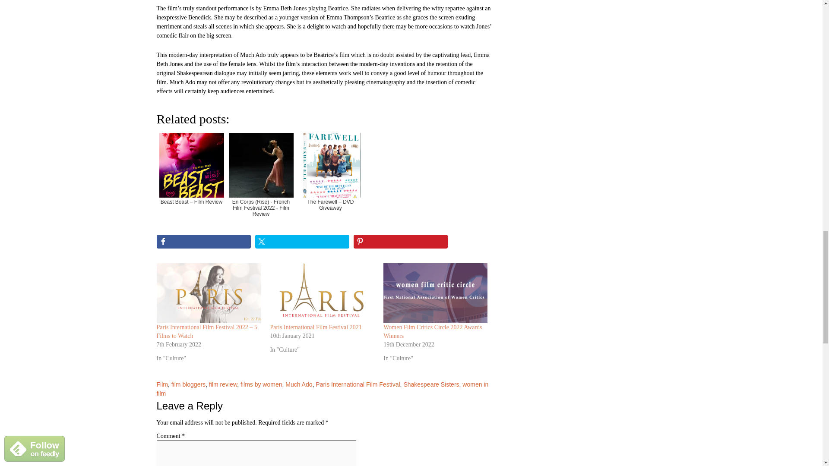 The image size is (829, 466). What do you see at coordinates (203, 242) in the screenshot?
I see `Share on Facebook` at bounding box center [203, 242].